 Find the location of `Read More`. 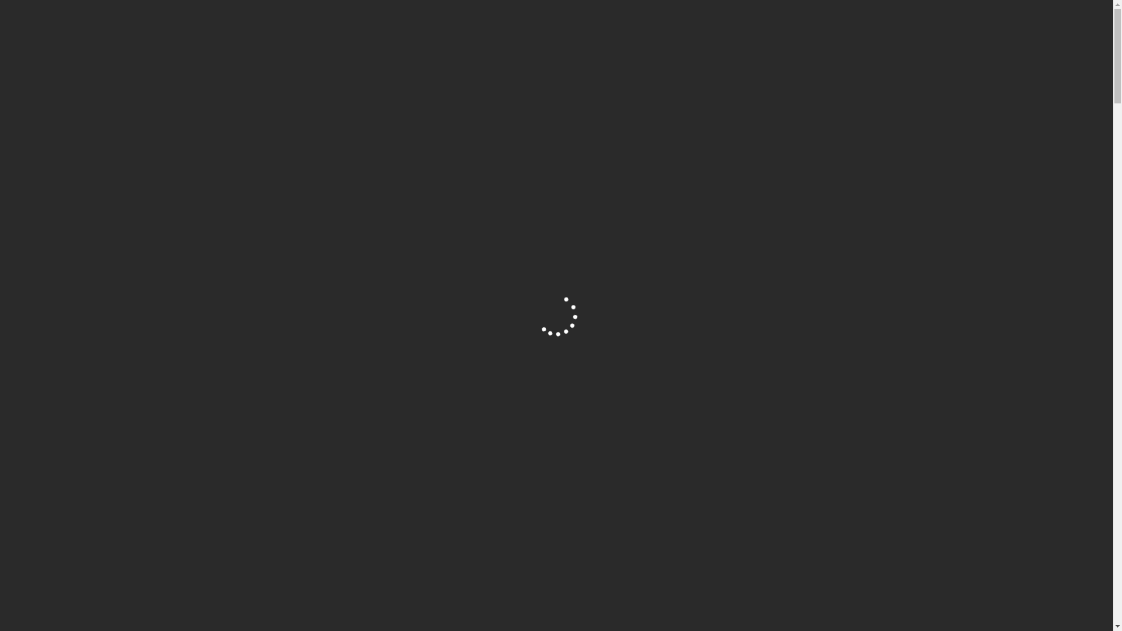

Read More is located at coordinates (292, 540).